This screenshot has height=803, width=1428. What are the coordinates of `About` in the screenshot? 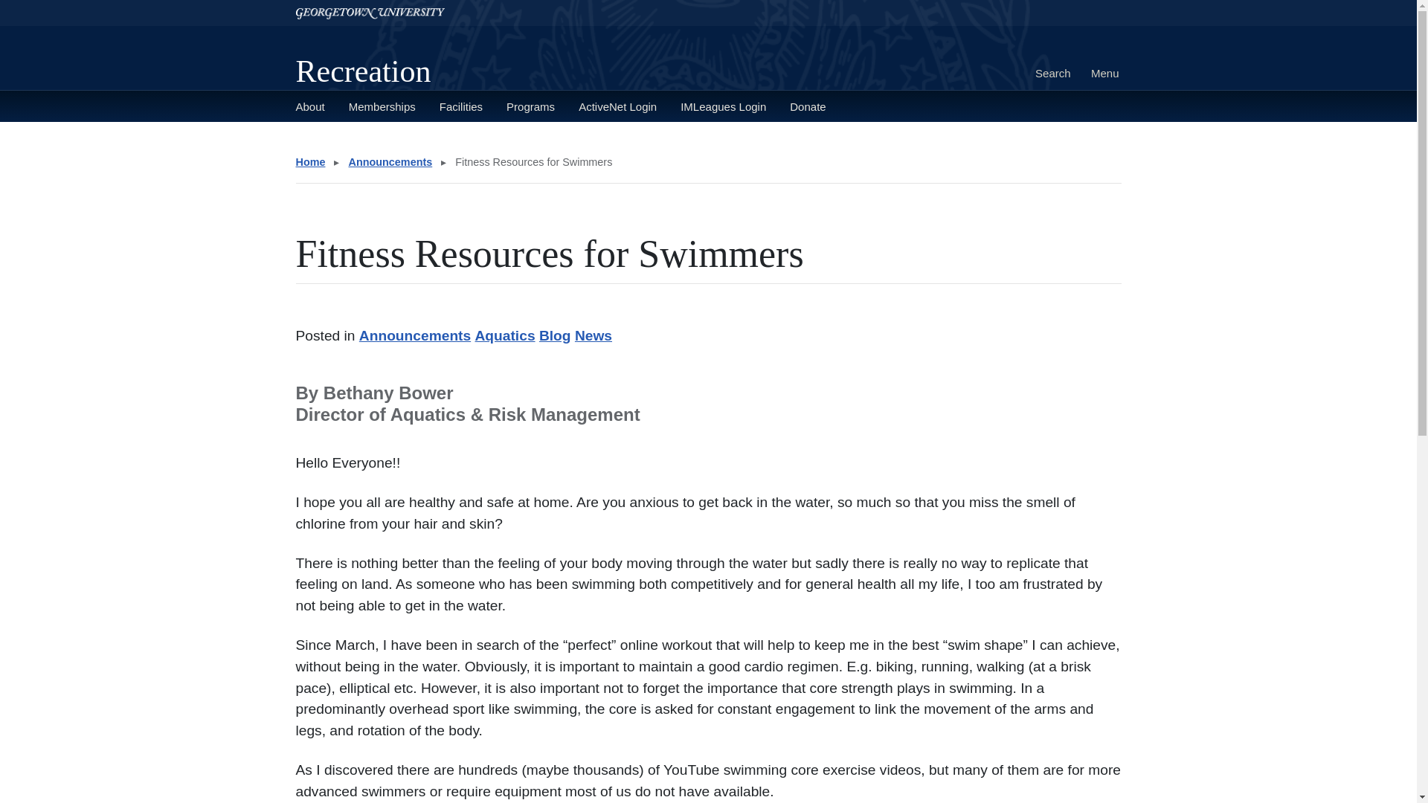 It's located at (310, 106).